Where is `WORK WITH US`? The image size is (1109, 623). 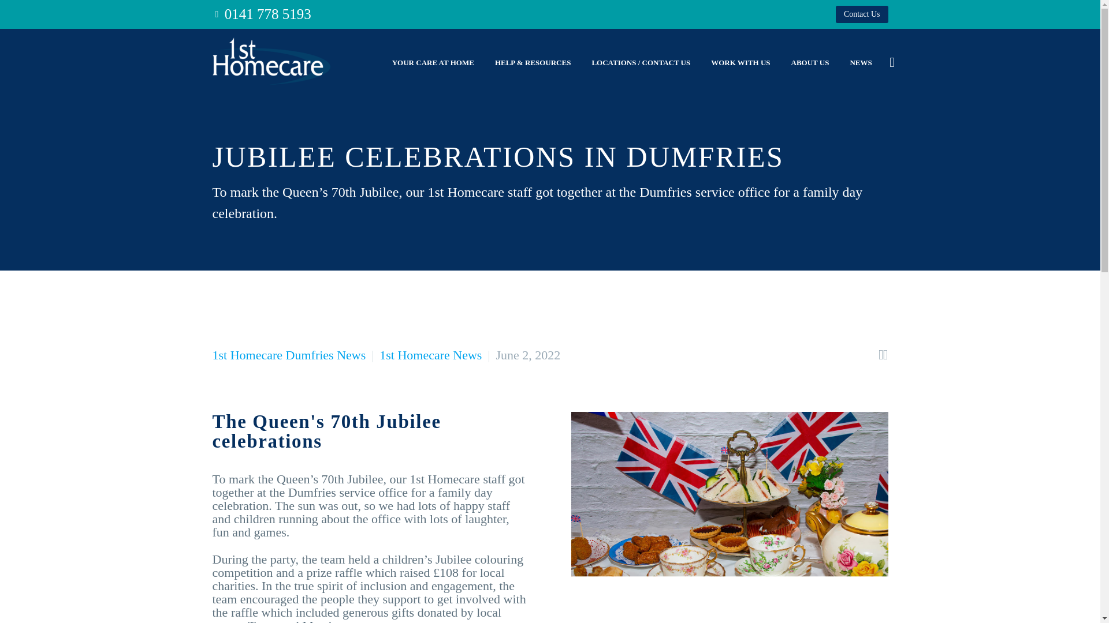
WORK WITH US is located at coordinates (740, 62).